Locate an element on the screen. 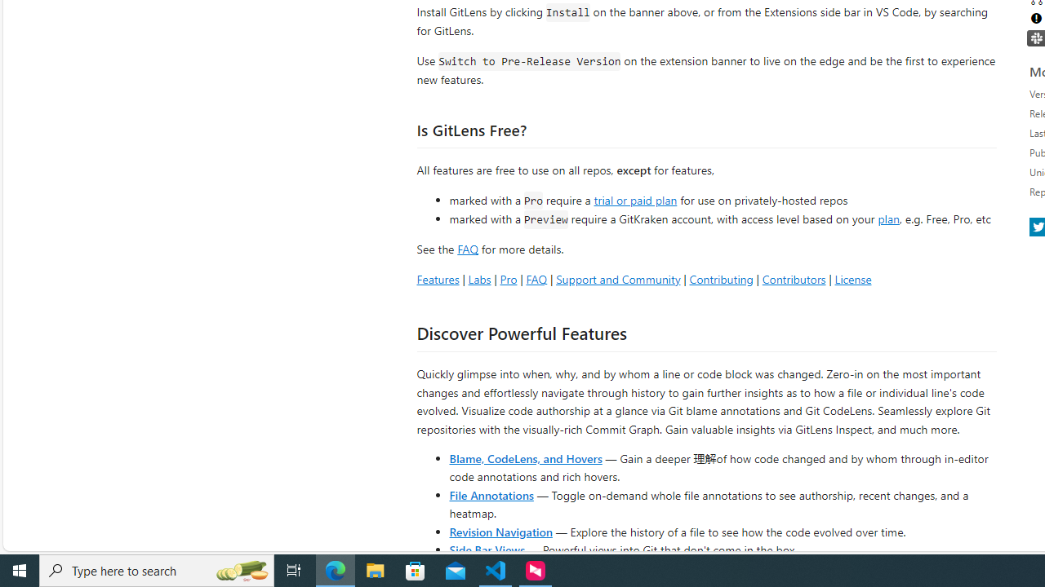 Image resolution: width=1045 pixels, height=587 pixels. Blame, CodeLens, and Hovers is located at coordinates (526, 458).